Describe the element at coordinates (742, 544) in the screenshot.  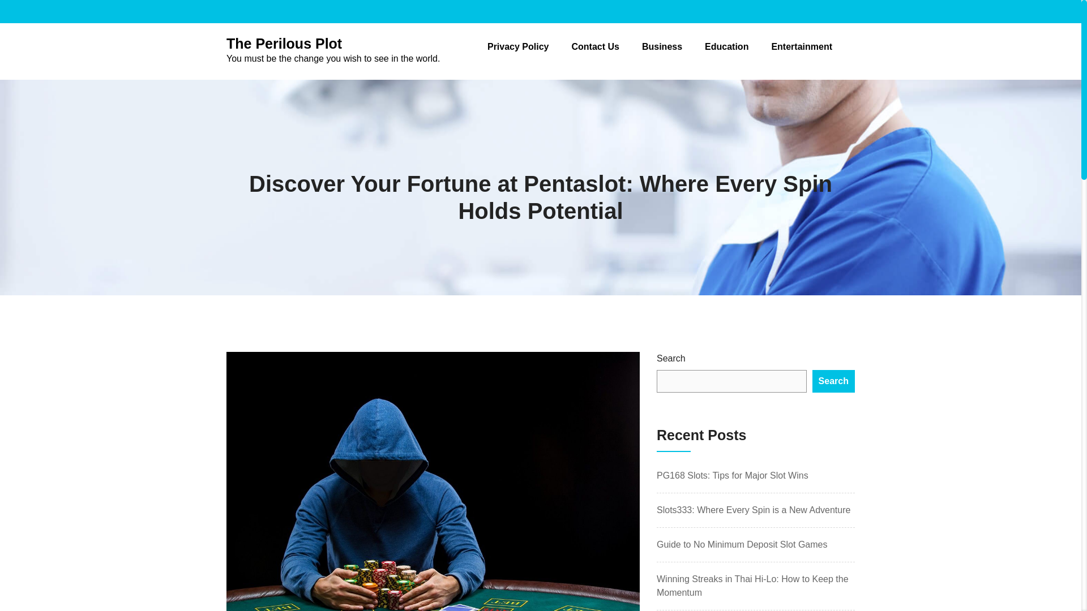
I see `Guide to No Minimum Deposit Slot Games` at that location.